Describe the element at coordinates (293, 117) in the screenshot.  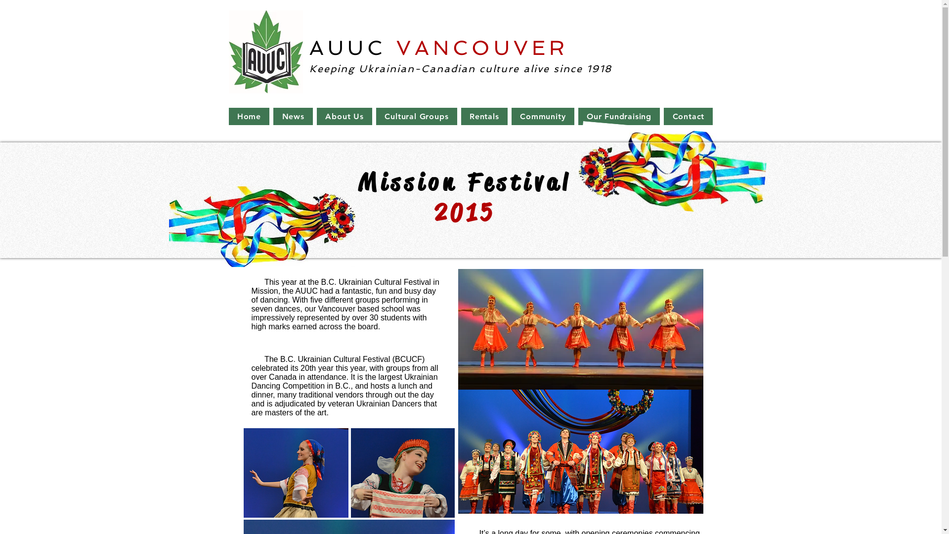
I see `News` at that location.